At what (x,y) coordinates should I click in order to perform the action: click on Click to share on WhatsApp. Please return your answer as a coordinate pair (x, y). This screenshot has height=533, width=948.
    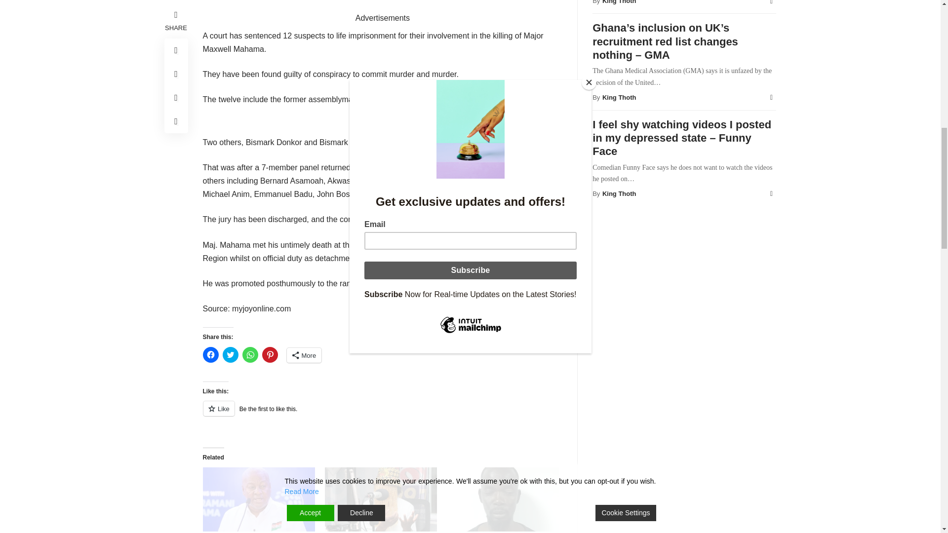
    Looking at the image, I should click on (250, 355).